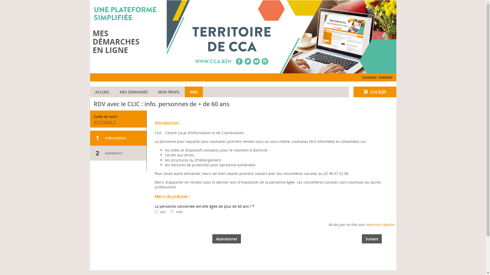  Describe the element at coordinates (102, 92) in the screenshot. I see `ACCUEIL` at that location.